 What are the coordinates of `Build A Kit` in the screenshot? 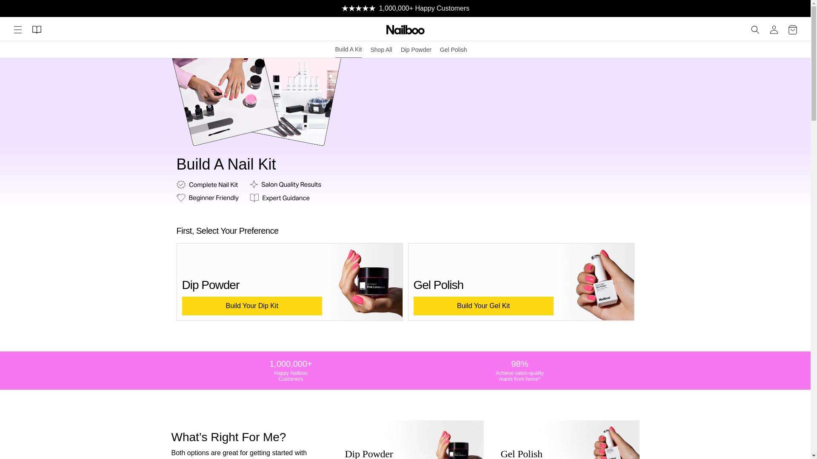 It's located at (348, 49).